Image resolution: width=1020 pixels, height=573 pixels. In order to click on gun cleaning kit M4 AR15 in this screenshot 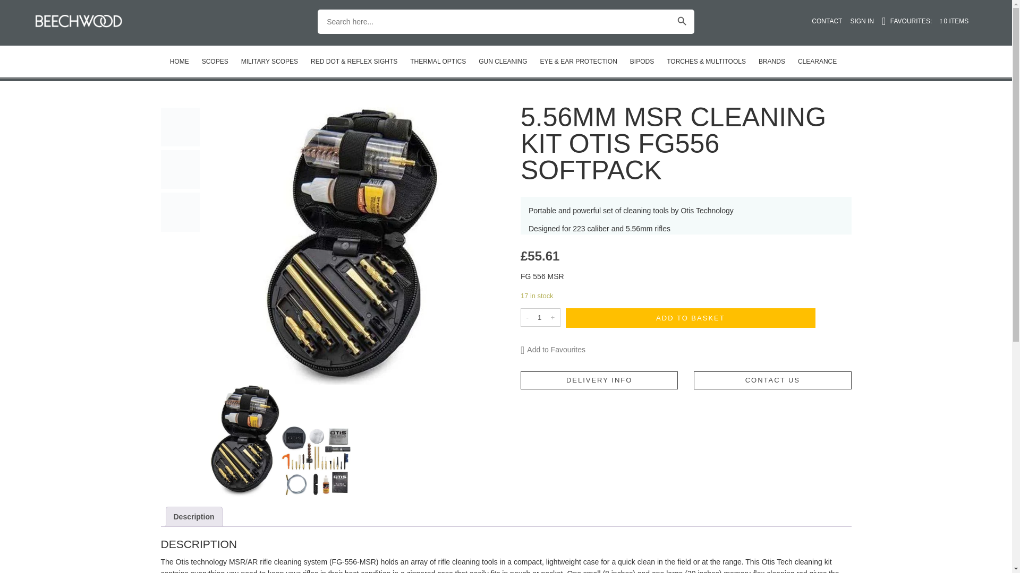, I will do `click(245, 440)`.